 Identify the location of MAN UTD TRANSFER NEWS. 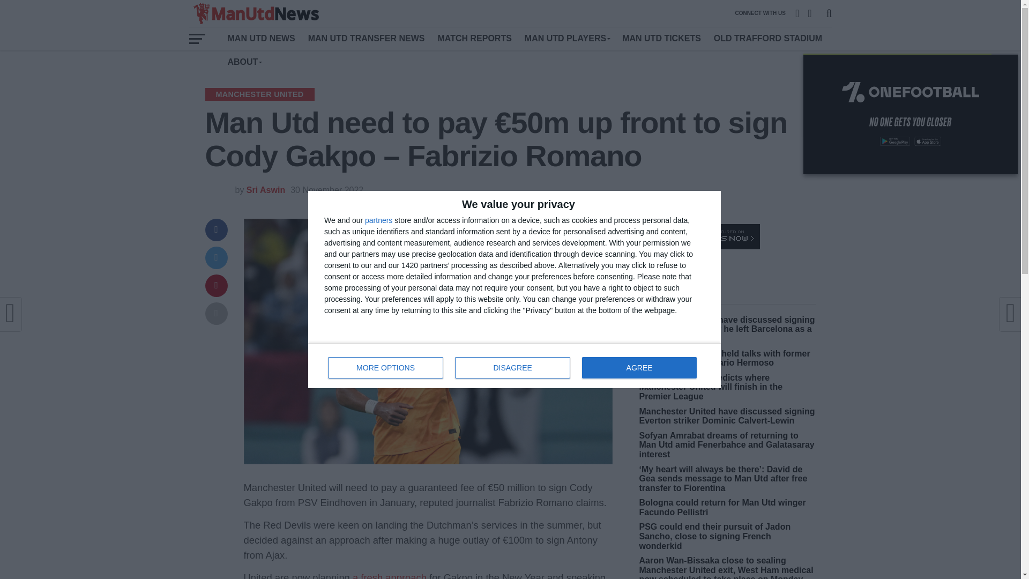
(366, 38).